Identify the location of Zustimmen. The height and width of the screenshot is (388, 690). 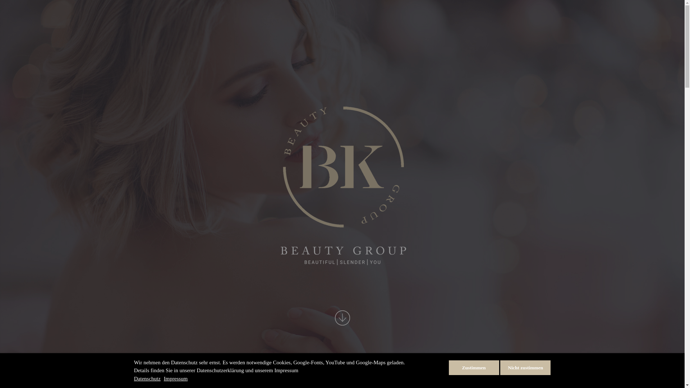
(474, 367).